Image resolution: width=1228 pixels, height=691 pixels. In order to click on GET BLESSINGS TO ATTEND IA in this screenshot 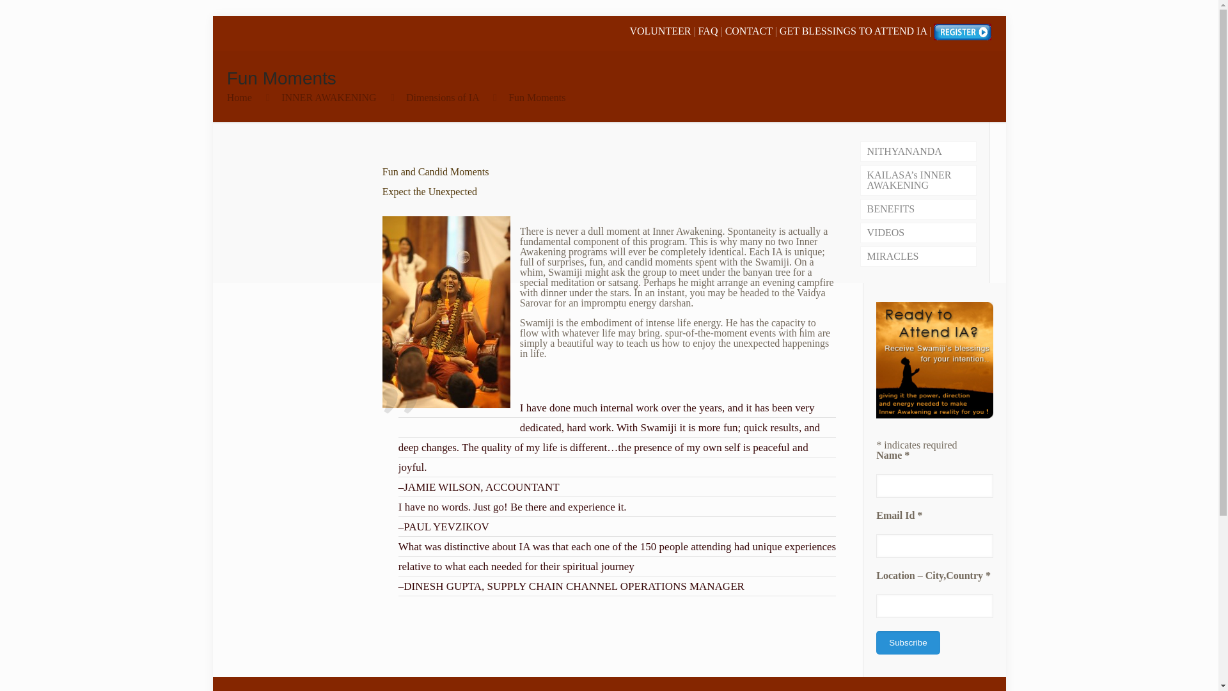, I will do `click(853, 31)`.